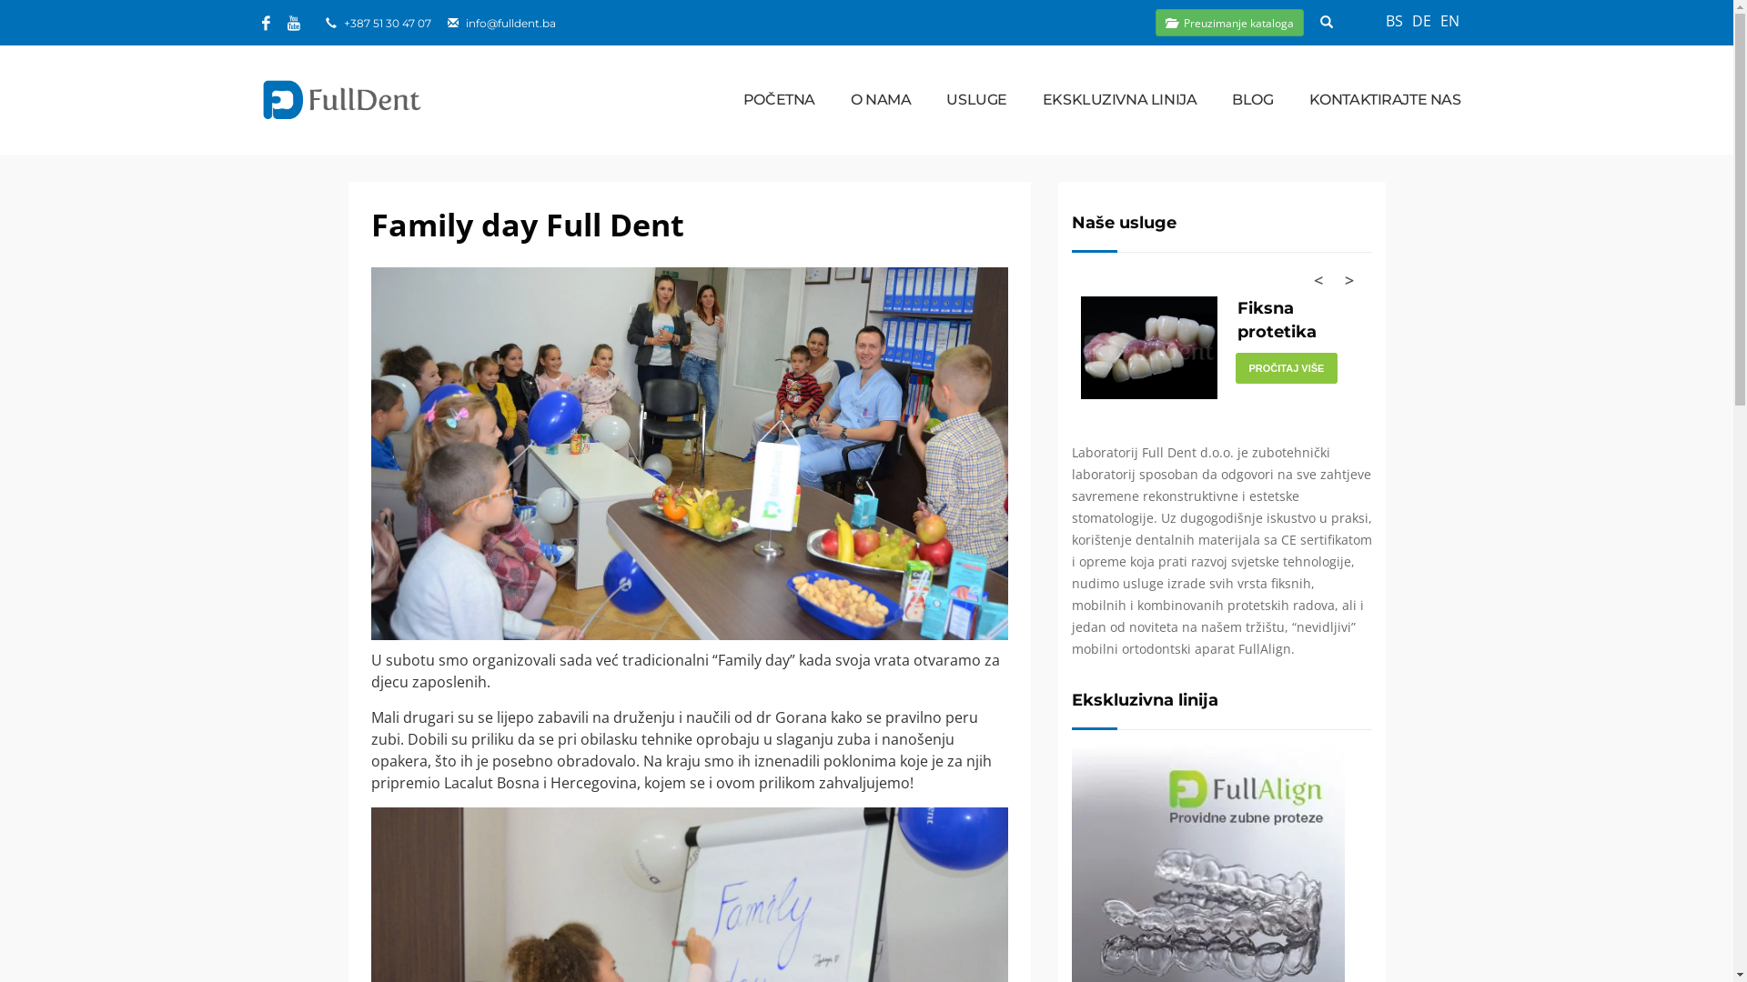 This screenshot has height=982, width=1747. What do you see at coordinates (1340, 282) in the screenshot?
I see `>` at bounding box center [1340, 282].